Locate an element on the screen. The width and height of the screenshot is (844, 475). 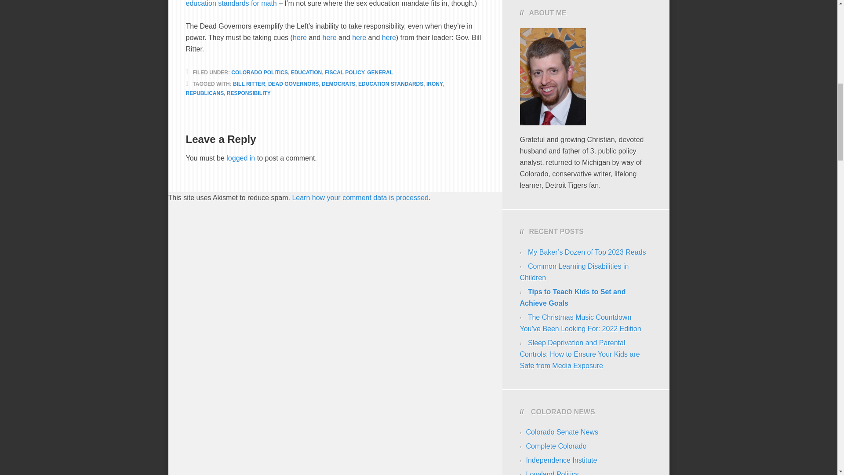
COLORADO POLITICS is located at coordinates (259, 72).